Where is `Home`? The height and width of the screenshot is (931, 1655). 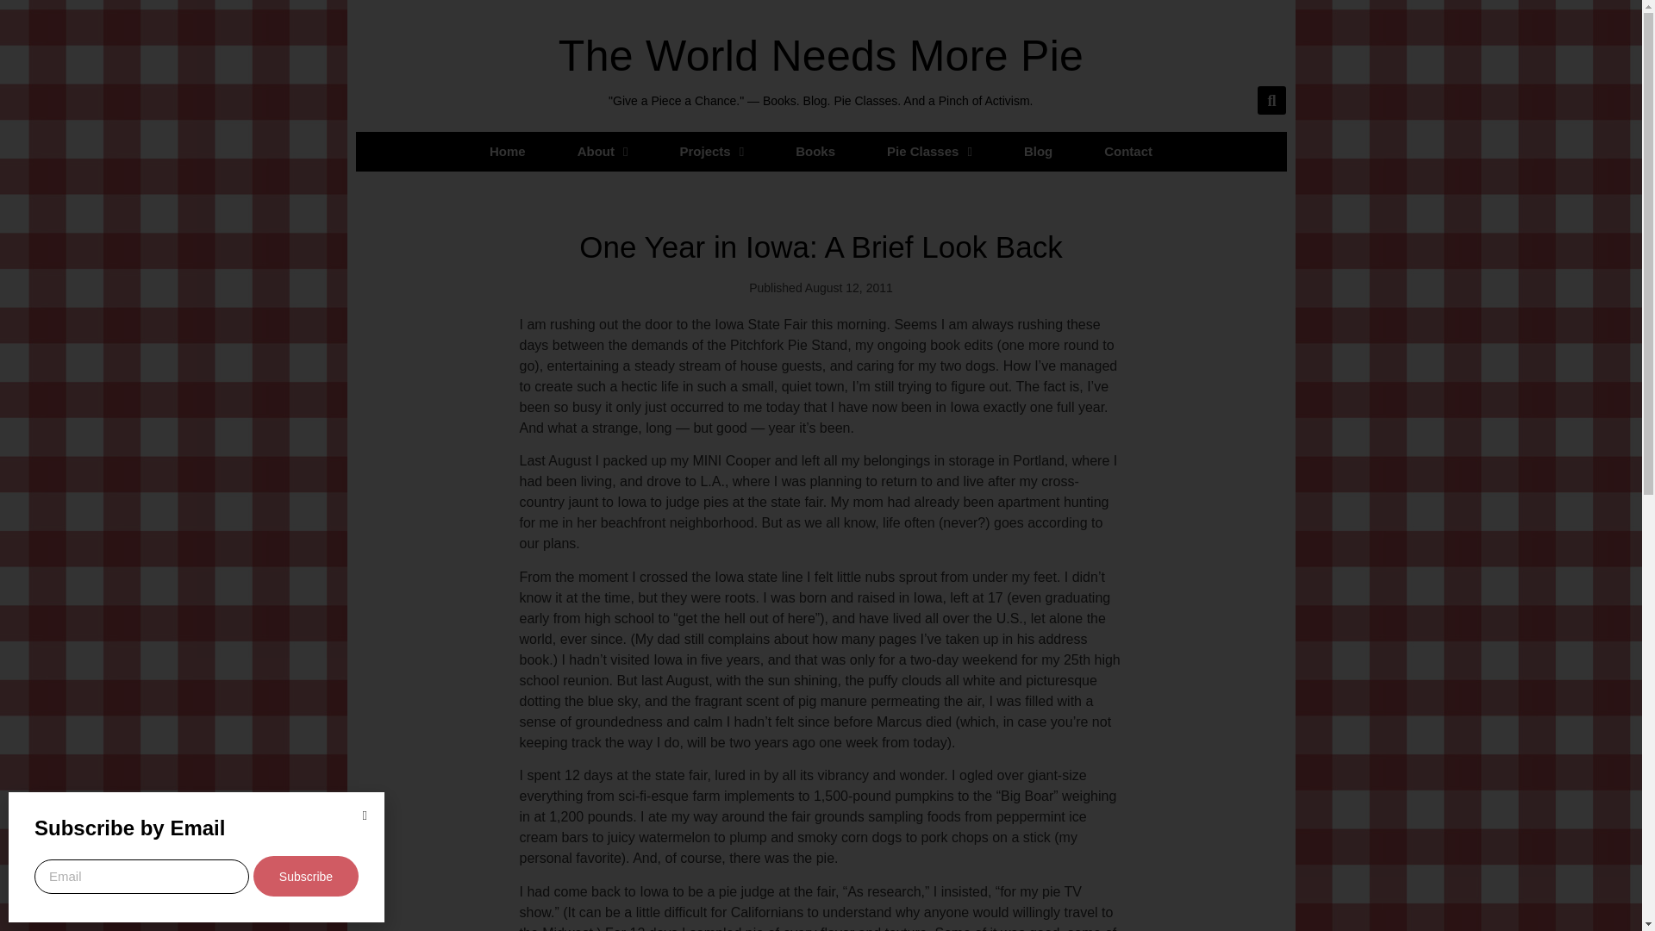 Home is located at coordinates (507, 152).